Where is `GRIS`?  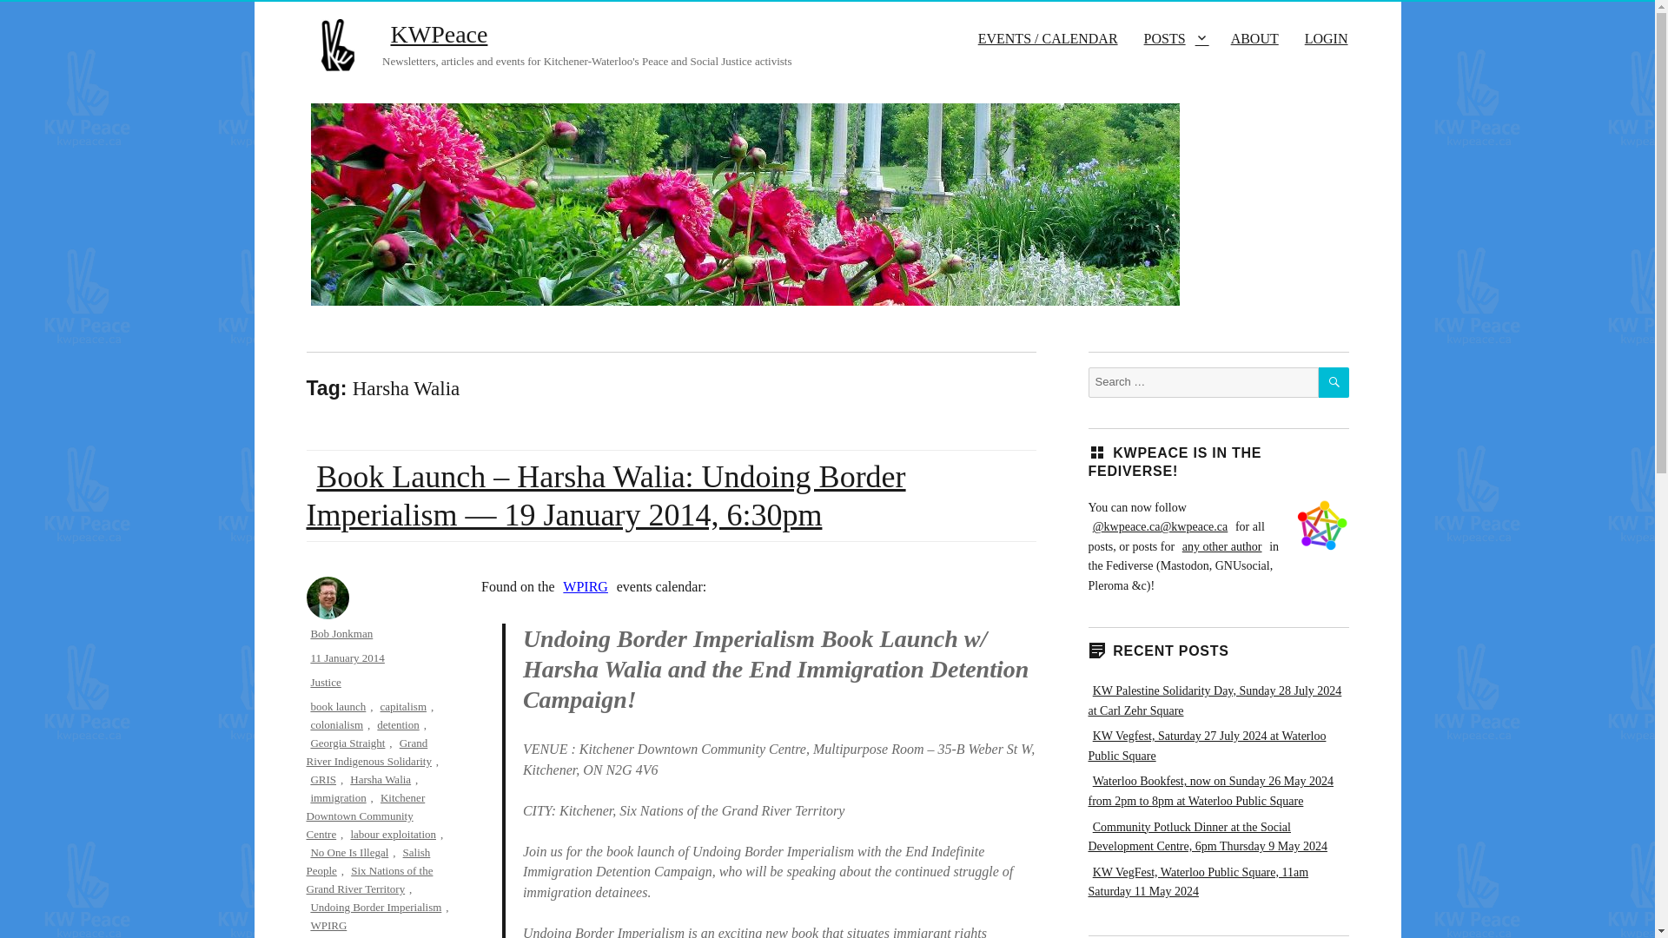 GRIS is located at coordinates (322, 779).